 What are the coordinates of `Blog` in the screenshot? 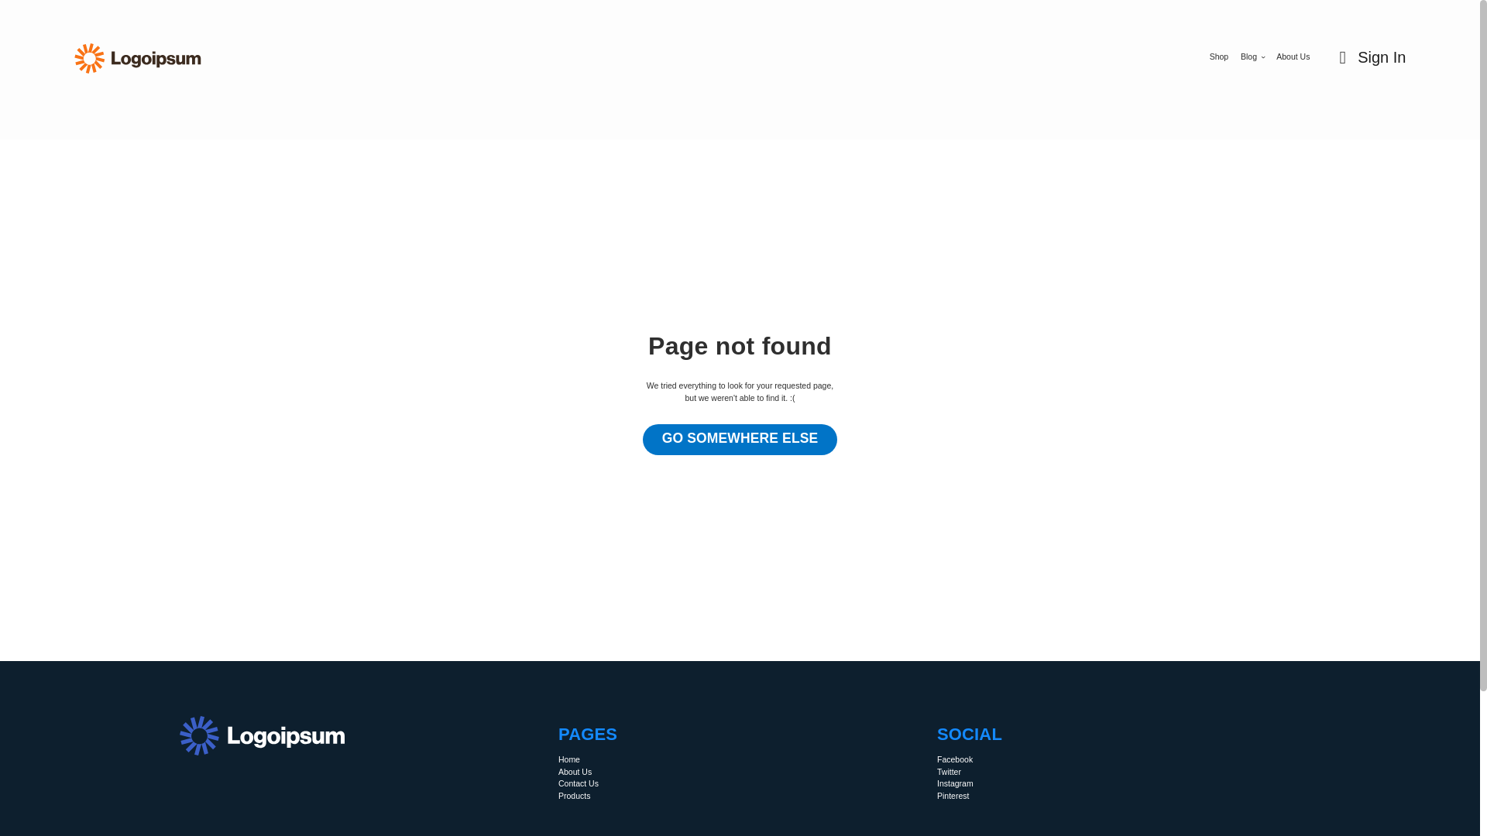 It's located at (1252, 57).